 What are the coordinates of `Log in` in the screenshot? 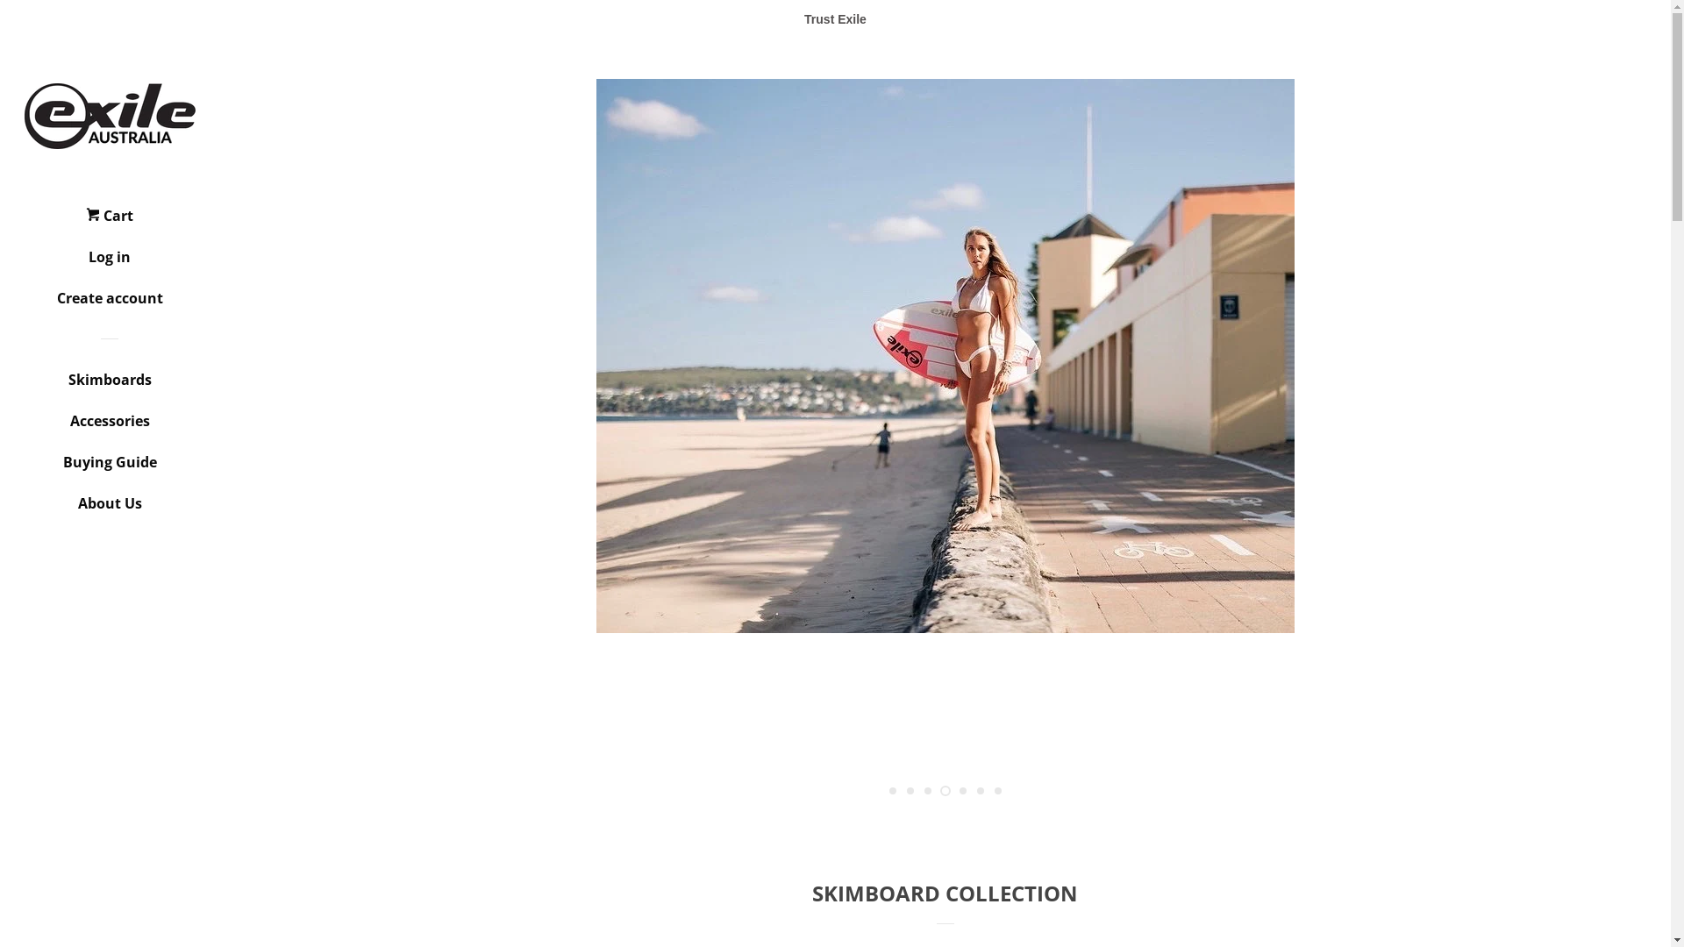 It's located at (110, 263).